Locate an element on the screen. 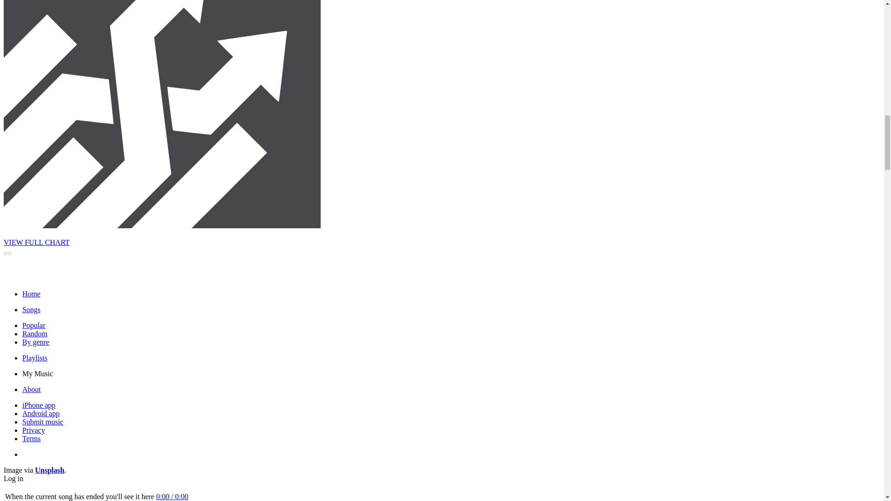 The width and height of the screenshot is (891, 501). About is located at coordinates (32, 389).